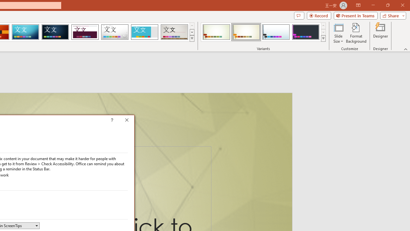 The width and height of the screenshot is (410, 231). What do you see at coordinates (115, 32) in the screenshot?
I see `Droplet Loading Preview...` at bounding box center [115, 32].